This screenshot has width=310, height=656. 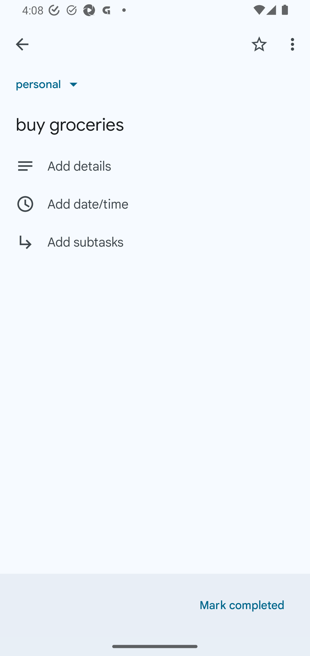 What do you see at coordinates (155, 248) in the screenshot?
I see `Add subtasks` at bounding box center [155, 248].